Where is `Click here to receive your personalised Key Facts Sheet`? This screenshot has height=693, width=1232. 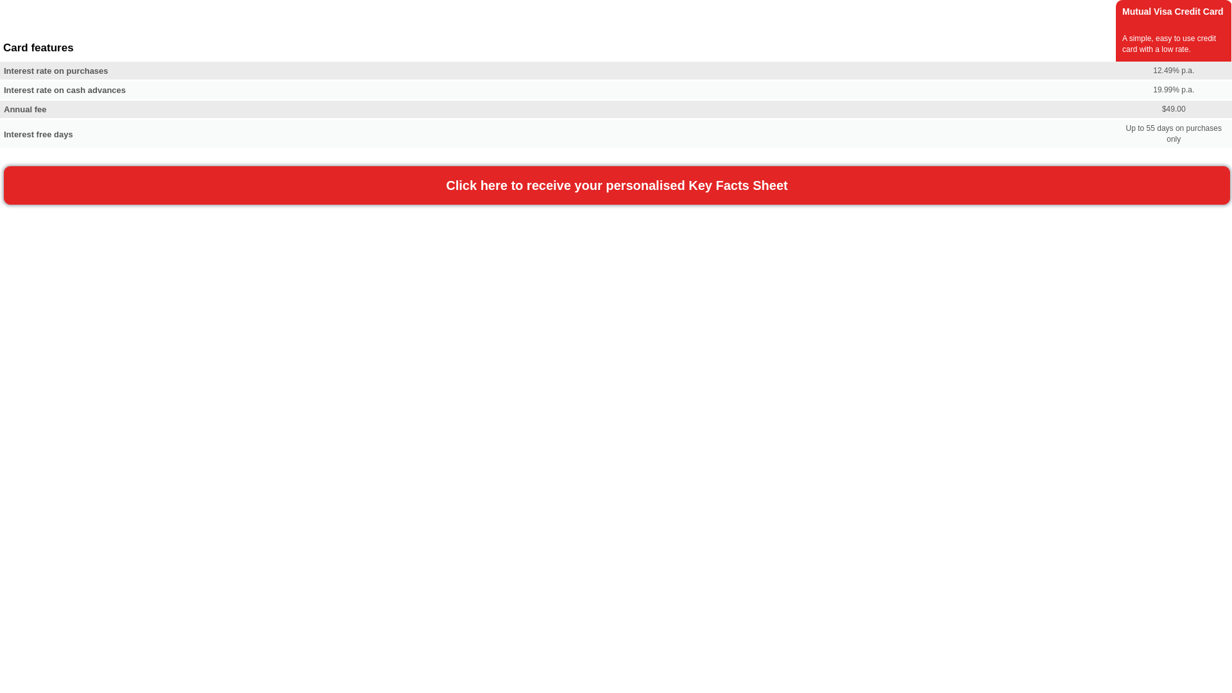 Click here to receive your personalised Key Facts Sheet is located at coordinates (617, 185).